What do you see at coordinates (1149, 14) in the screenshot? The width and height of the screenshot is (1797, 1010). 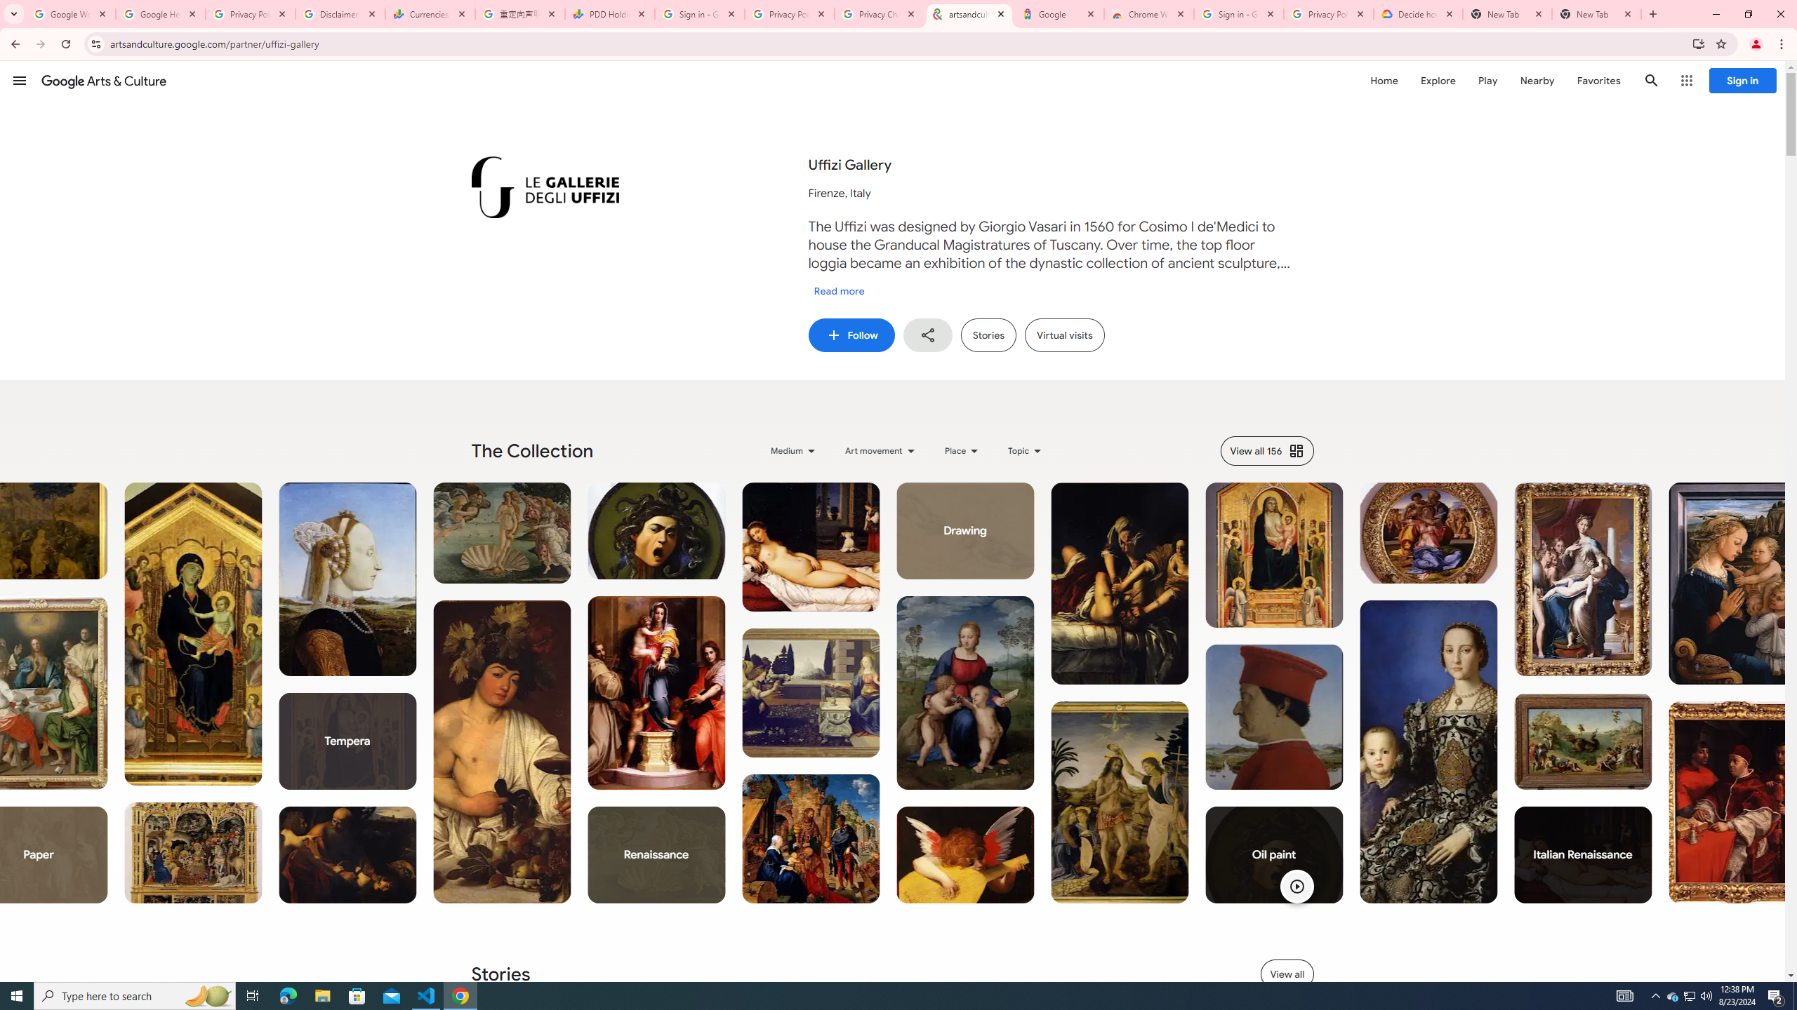 I see `Chrome Web Store - Color themes by Chrome` at bounding box center [1149, 14].